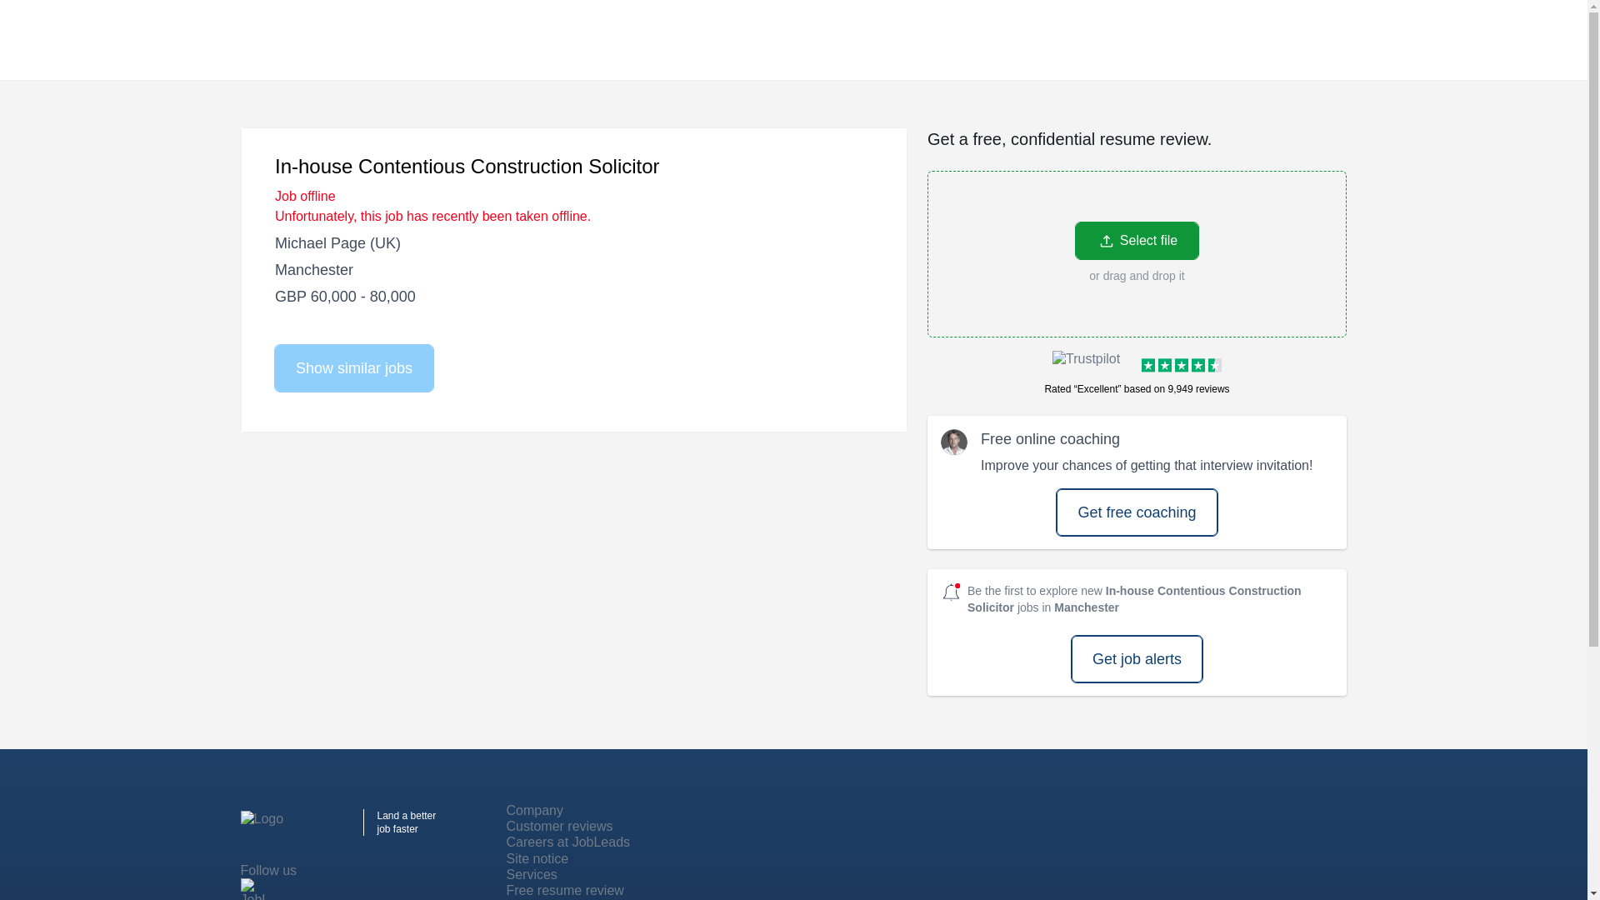 Image resolution: width=1600 pixels, height=900 pixels. What do you see at coordinates (1136, 512) in the screenshot?
I see `Get free coaching` at bounding box center [1136, 512].